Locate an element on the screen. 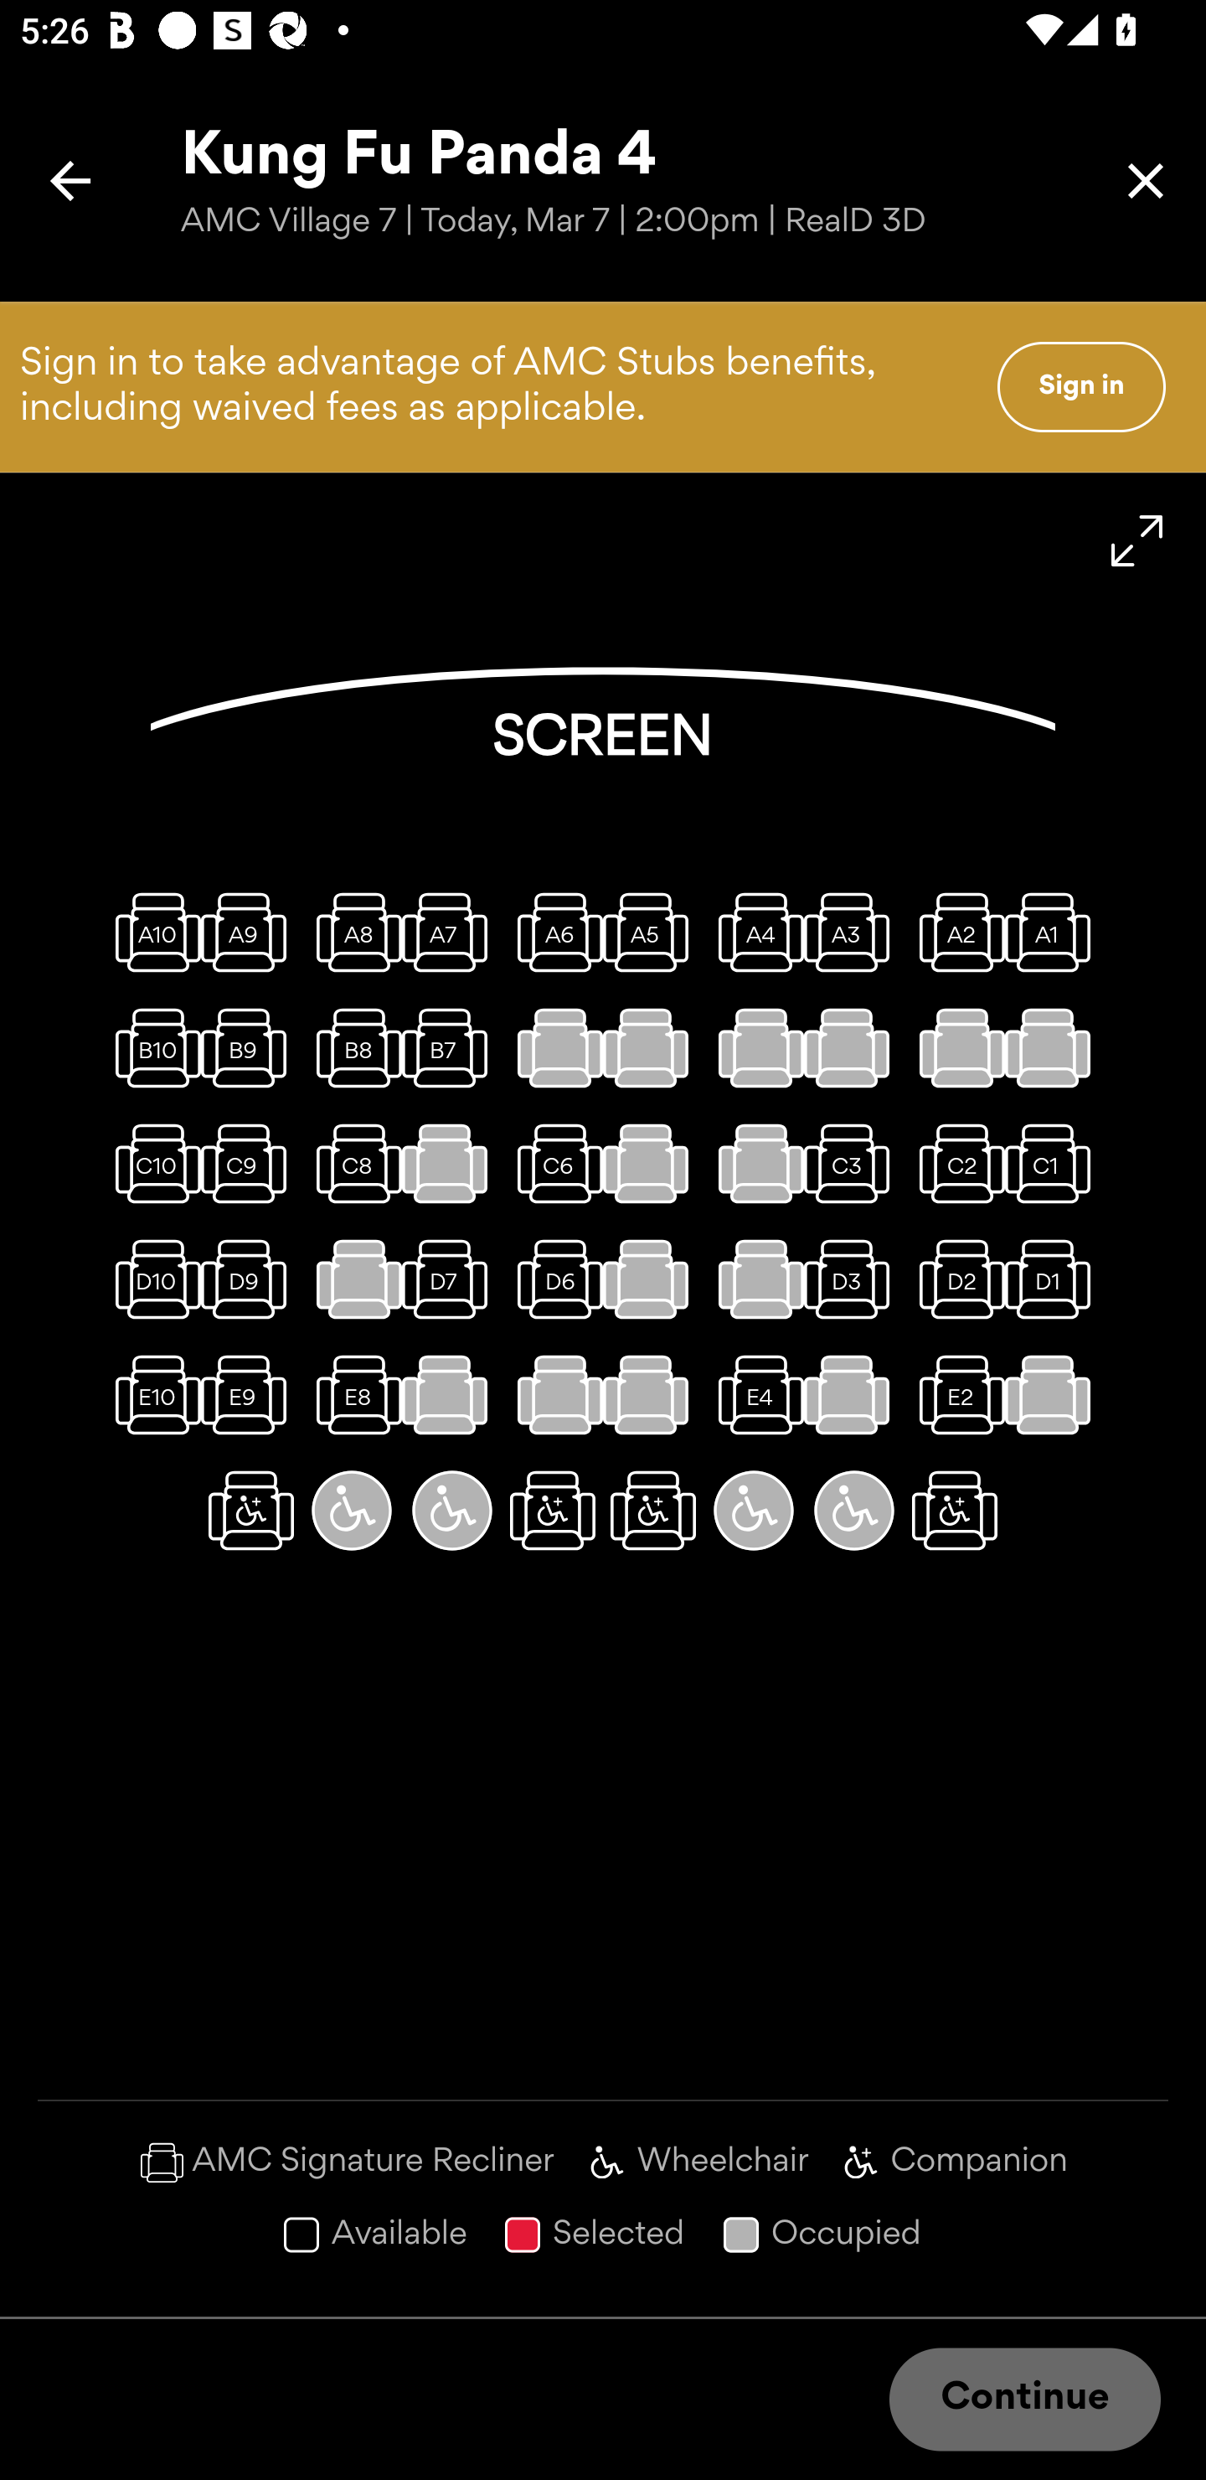 This screenshot has width=1206, height=2480. A2, Regular seat, available is located at coordinates (955, 932).